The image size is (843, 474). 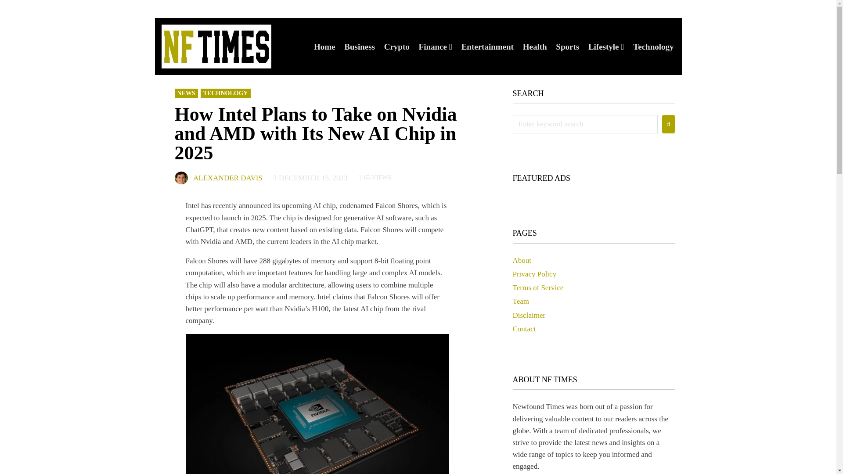 What do you see at coordinates (324, 47) in the screenshot?
I see `Home` at bounding box center [324, 47].